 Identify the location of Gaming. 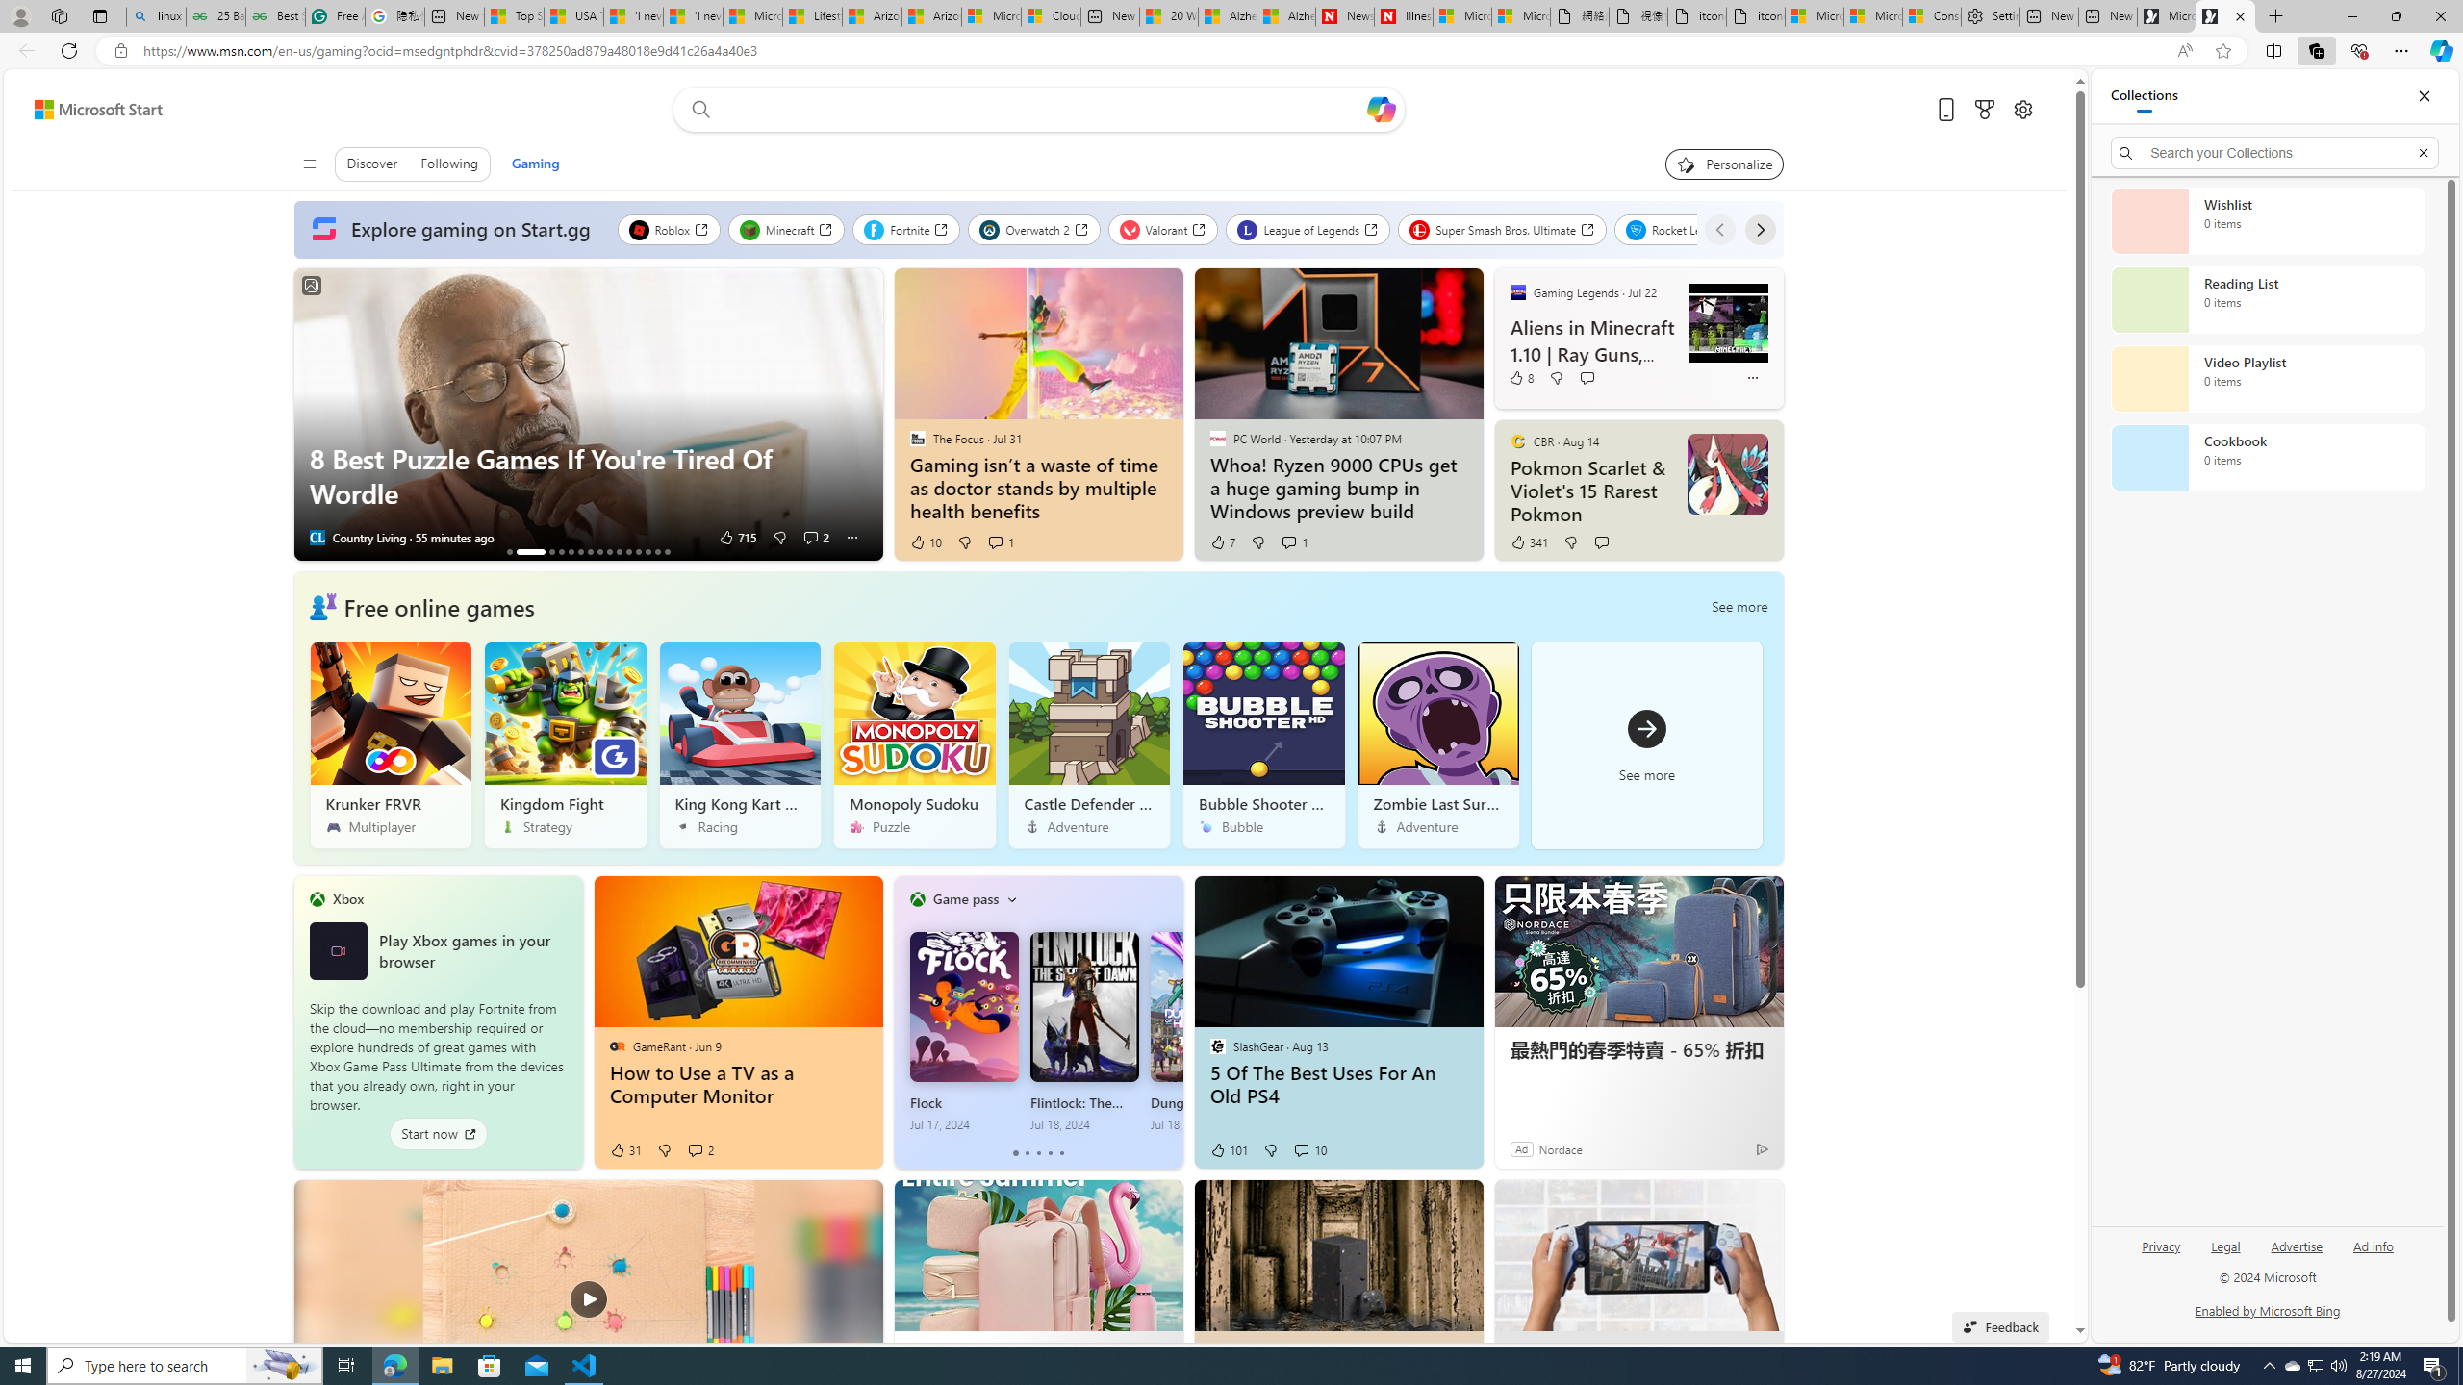
(535, 164).